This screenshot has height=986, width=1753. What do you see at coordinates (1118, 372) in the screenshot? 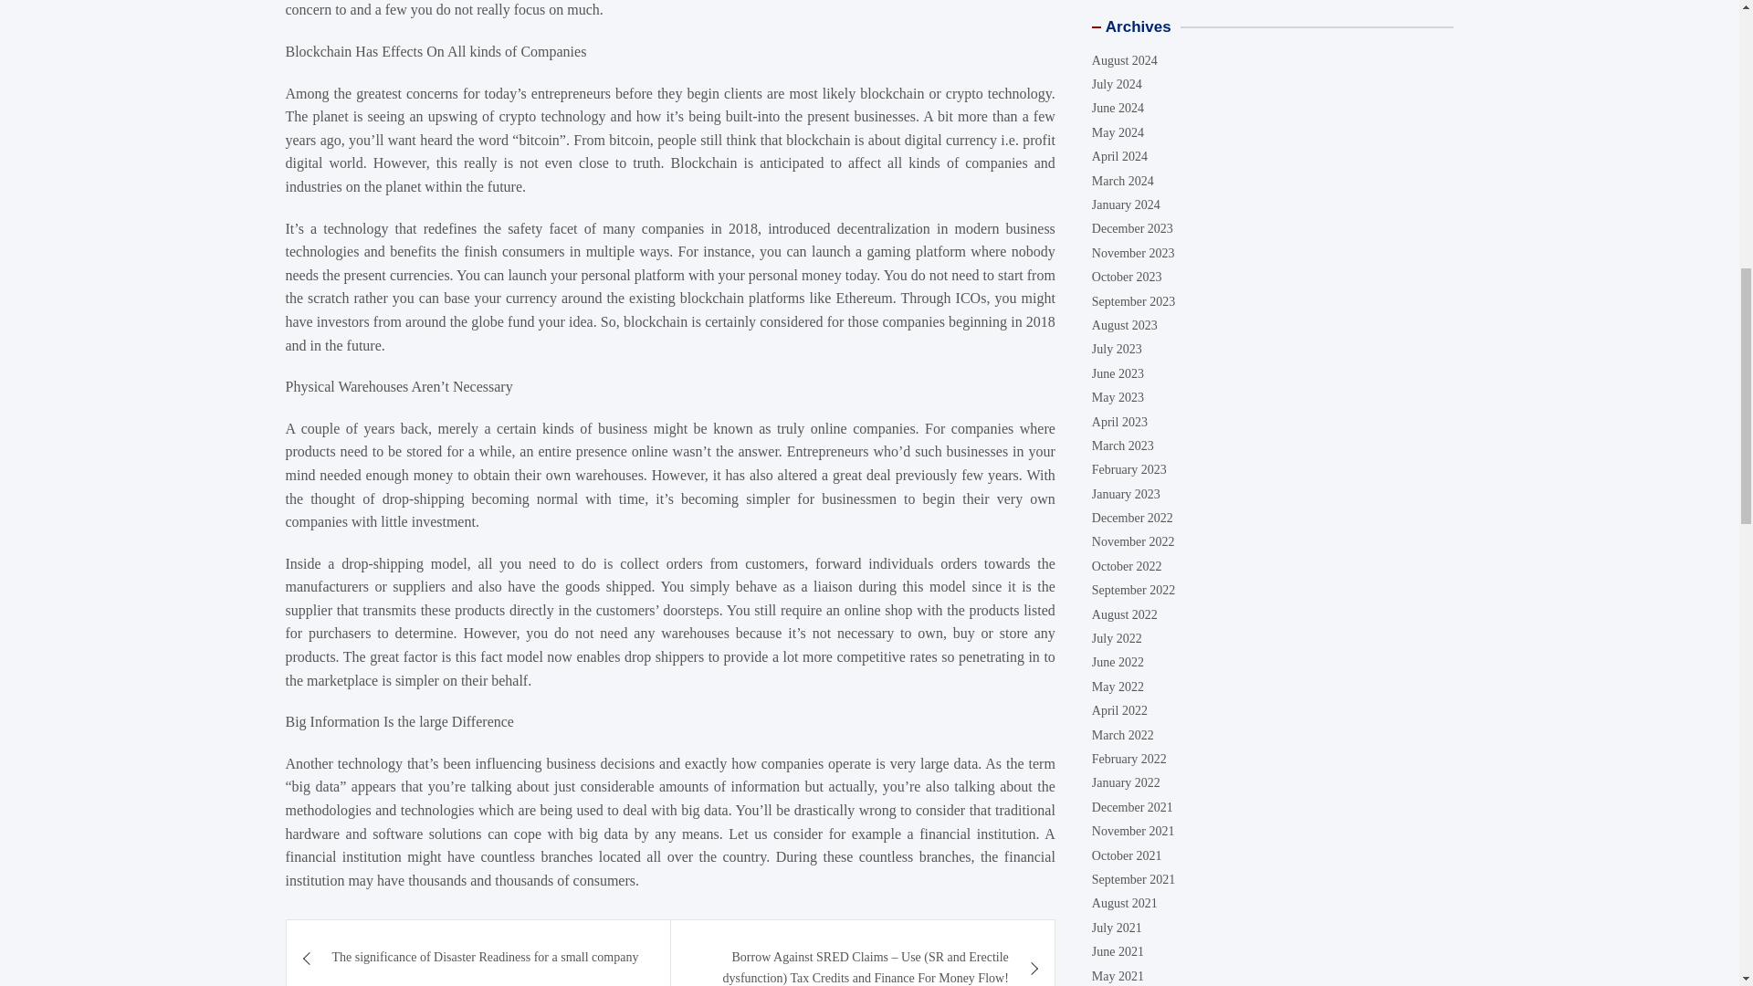
I see `June 2023` at bounding box center [1118, 372].